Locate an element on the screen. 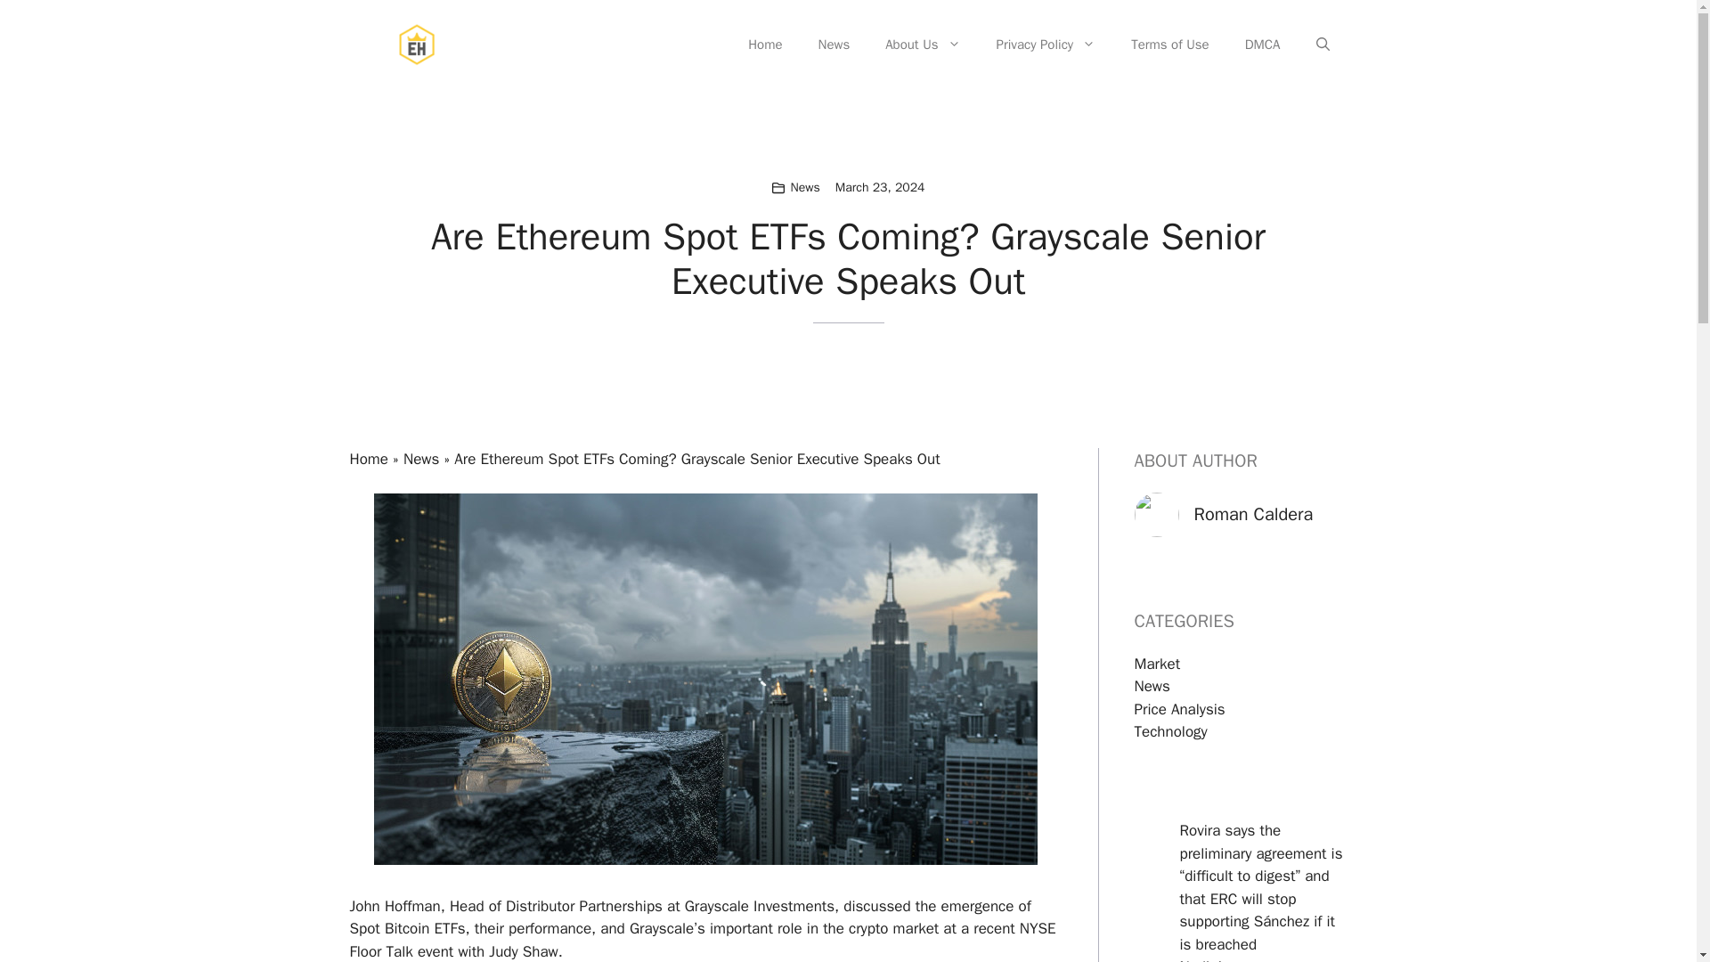  Price Analysis is located at coordinates (1180, 709).